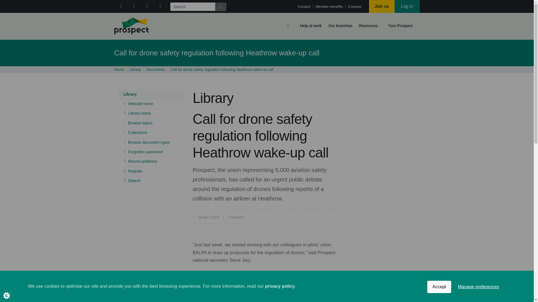  What do you see at coordinates (407, 6) in the screenshot?
I see `Log in` at bounding box center [407, 6].